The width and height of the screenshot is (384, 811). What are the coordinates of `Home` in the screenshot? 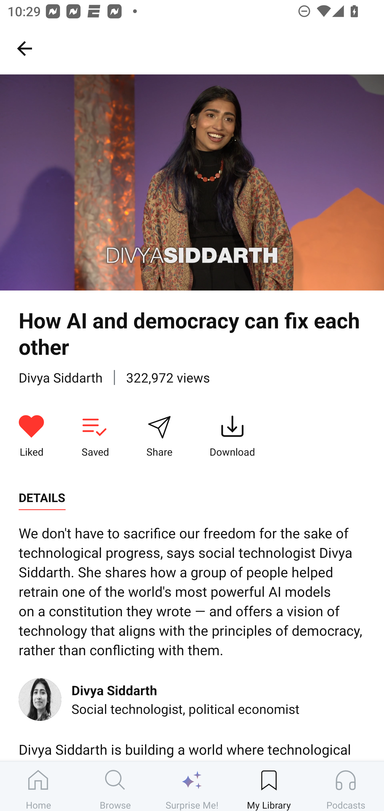 It's located at (38, 786).